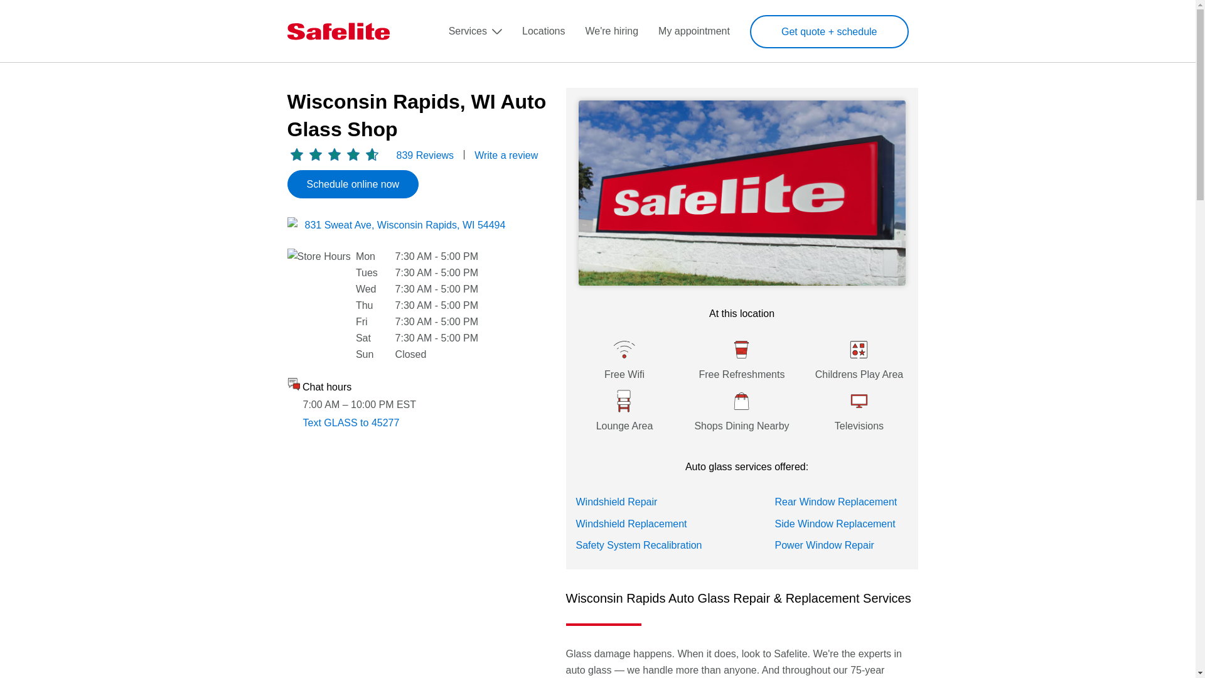 This screenshot has width=1205, height=678. What do you see at coordinates (335, 154) in the screenshot?
I see `Rated 4.7 out of 5` at bounding box center [335, 154].